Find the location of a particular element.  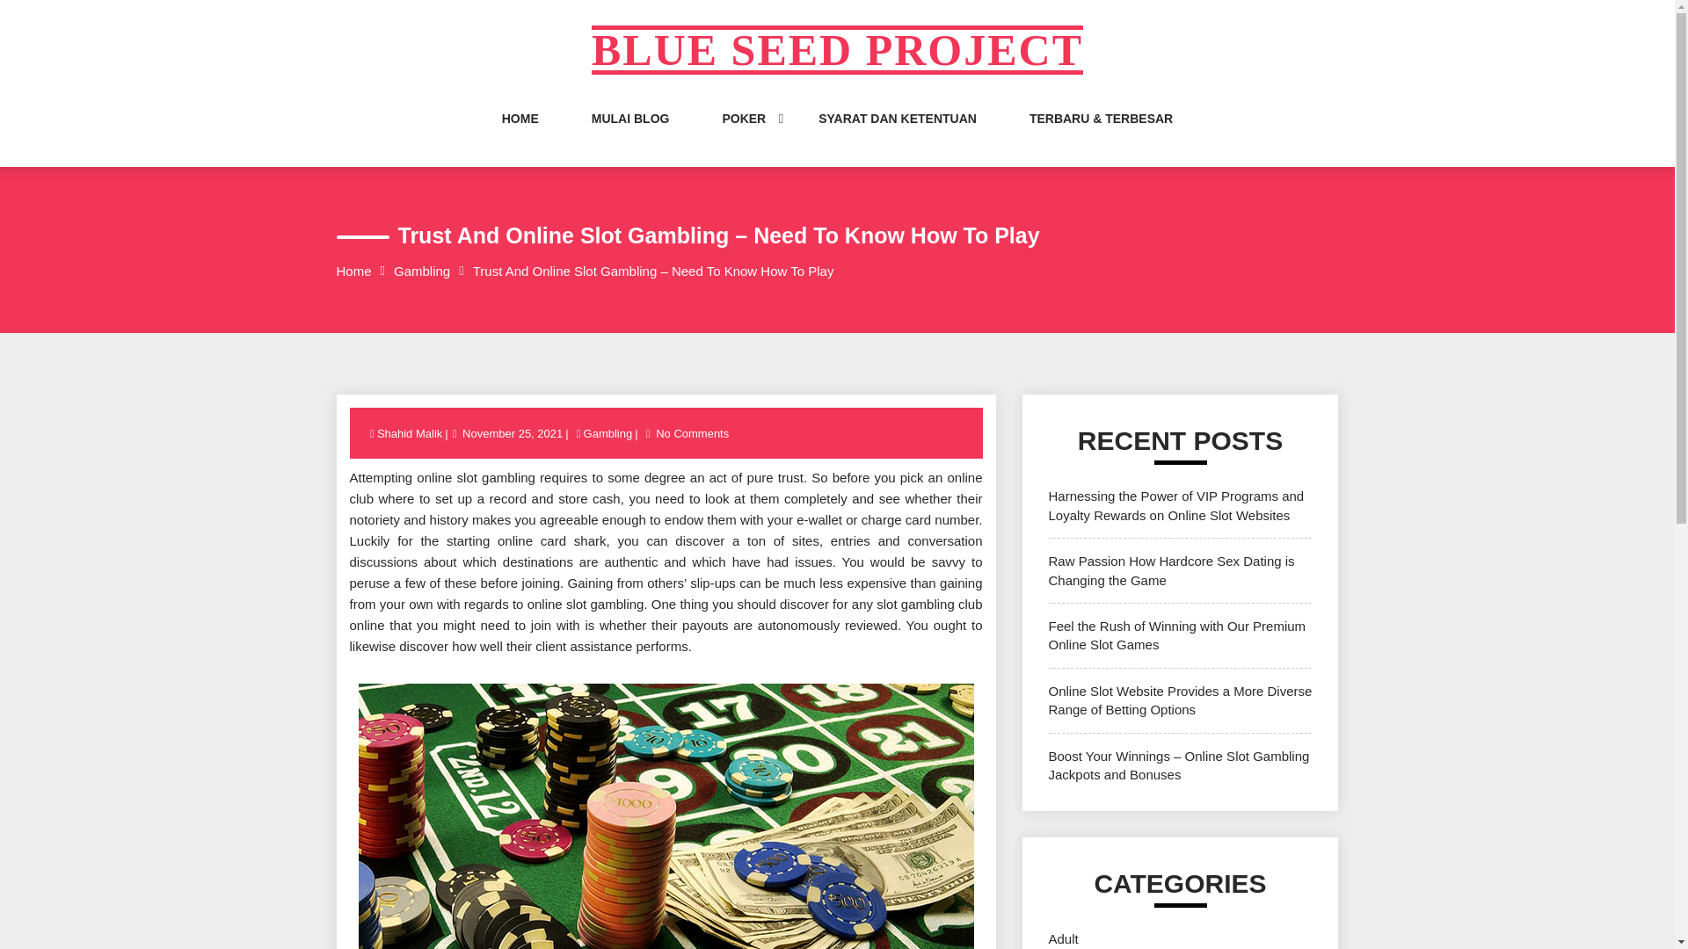

Adult is located at coordinates (1063, 938).